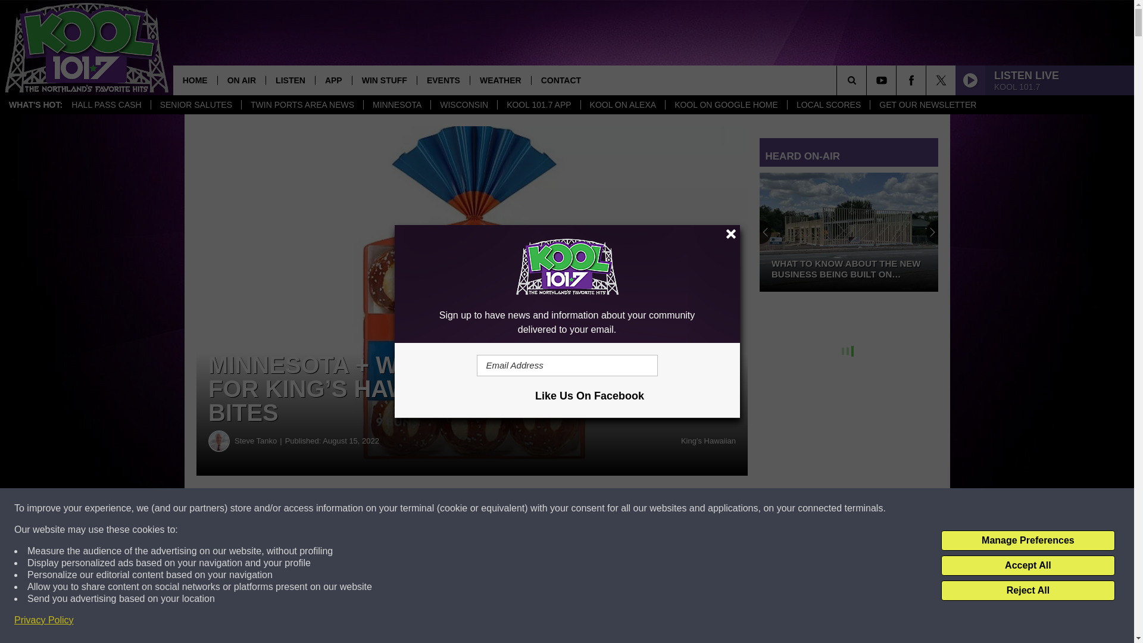 Image resolution: width=1143 pixels, height=643 pixels. Describe the element at coordinates (385, 80) in the screenshot. I see `WIN STUFF` at that location.